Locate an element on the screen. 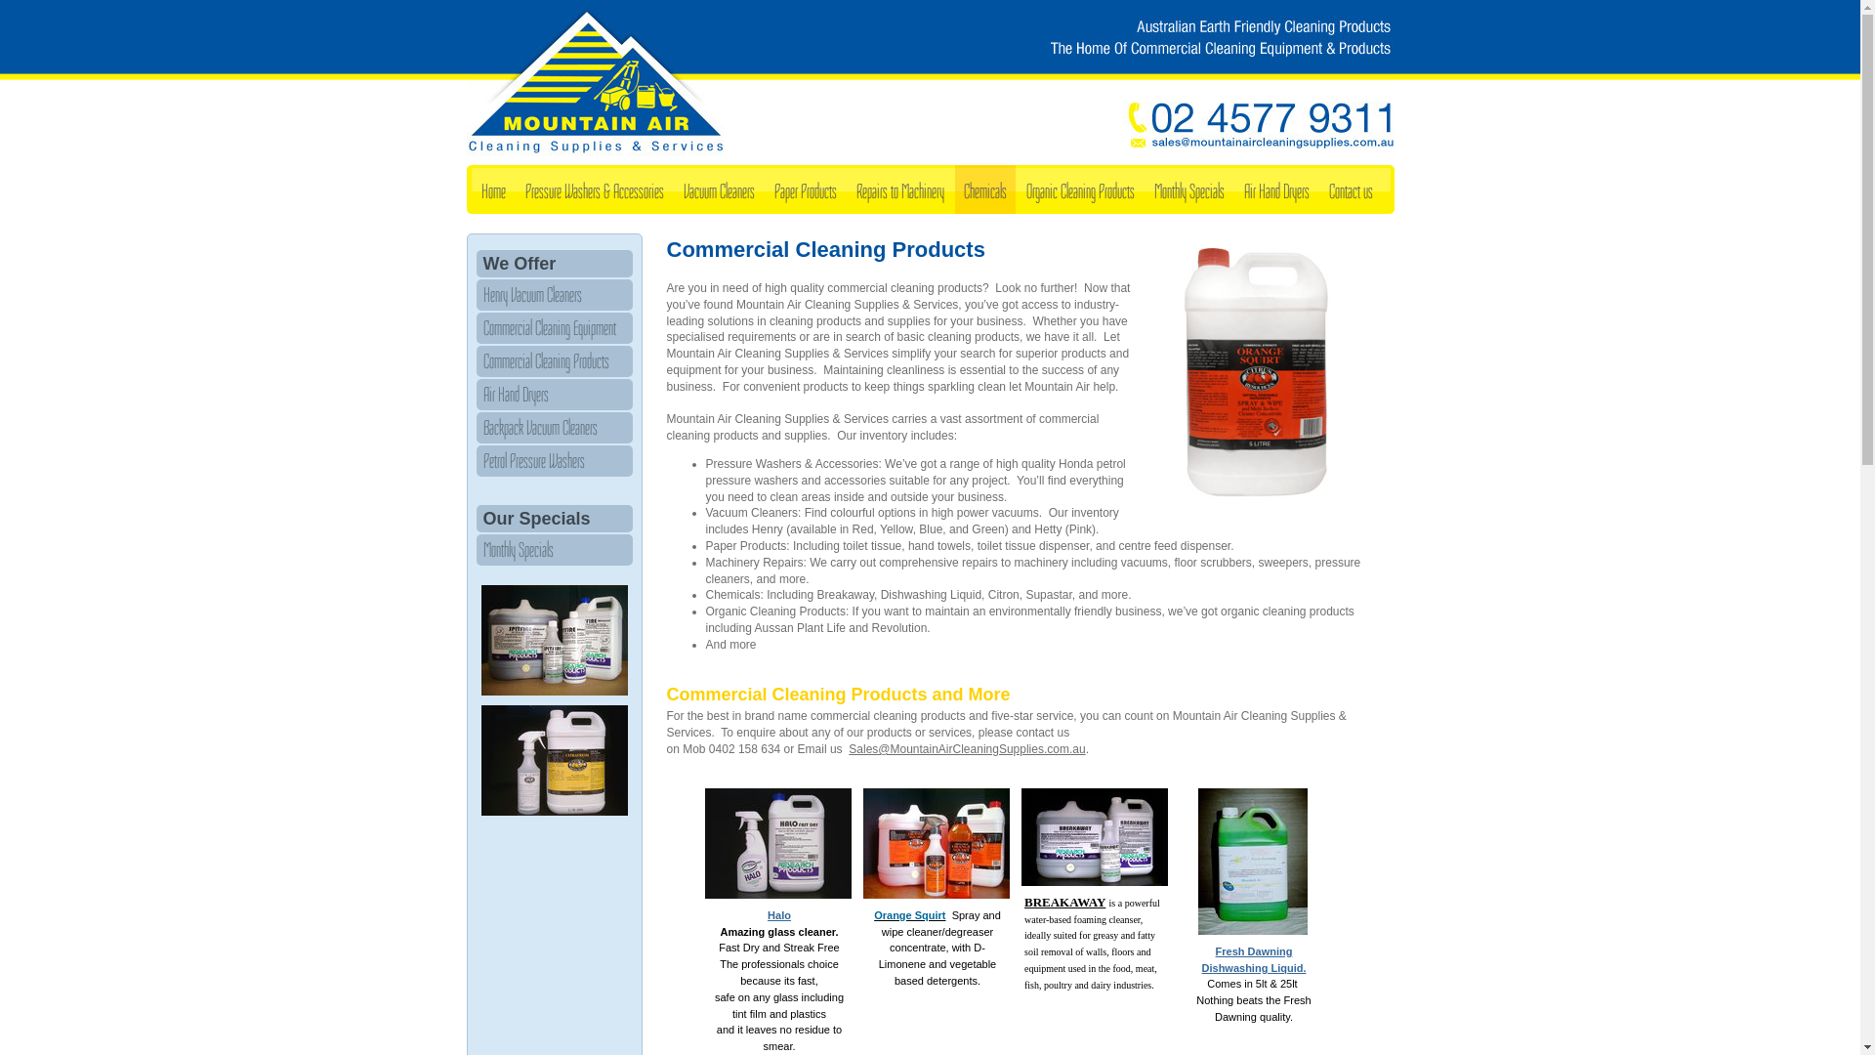  Commercial Cleaning Equipment is located at coordinates (555, 328).